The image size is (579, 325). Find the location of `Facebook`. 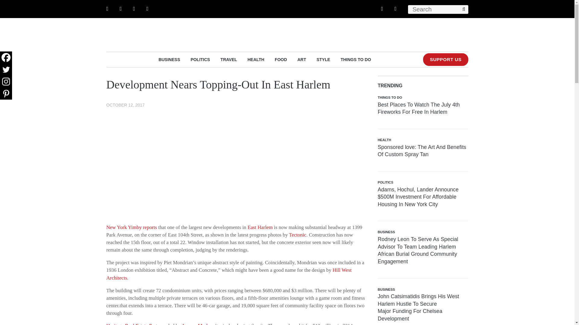

Facebook is located at coordinates (6, 57).